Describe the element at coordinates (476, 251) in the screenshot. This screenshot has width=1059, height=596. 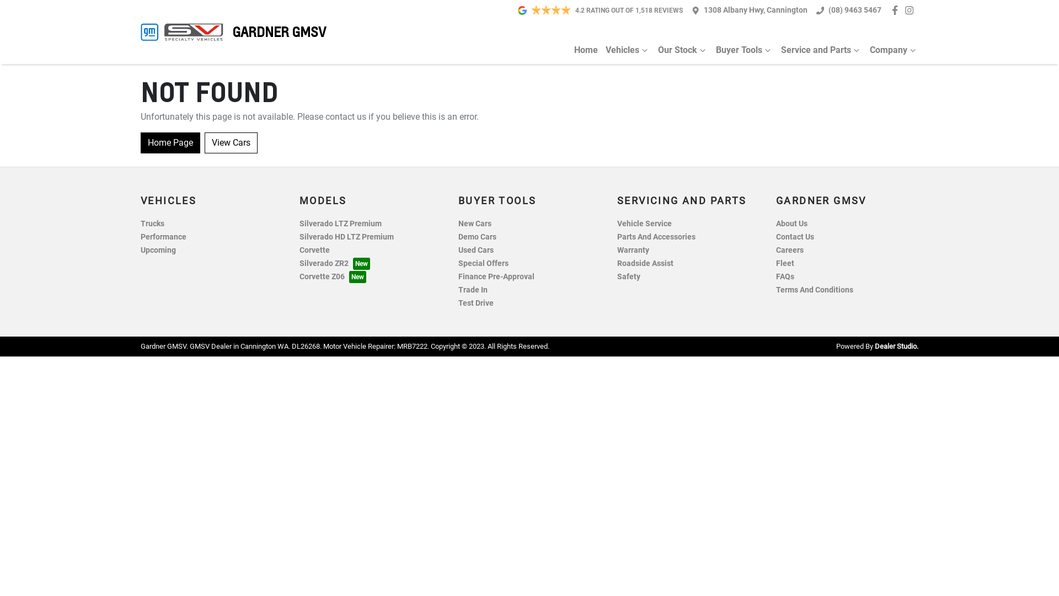
I see `Used Cars` at that location.